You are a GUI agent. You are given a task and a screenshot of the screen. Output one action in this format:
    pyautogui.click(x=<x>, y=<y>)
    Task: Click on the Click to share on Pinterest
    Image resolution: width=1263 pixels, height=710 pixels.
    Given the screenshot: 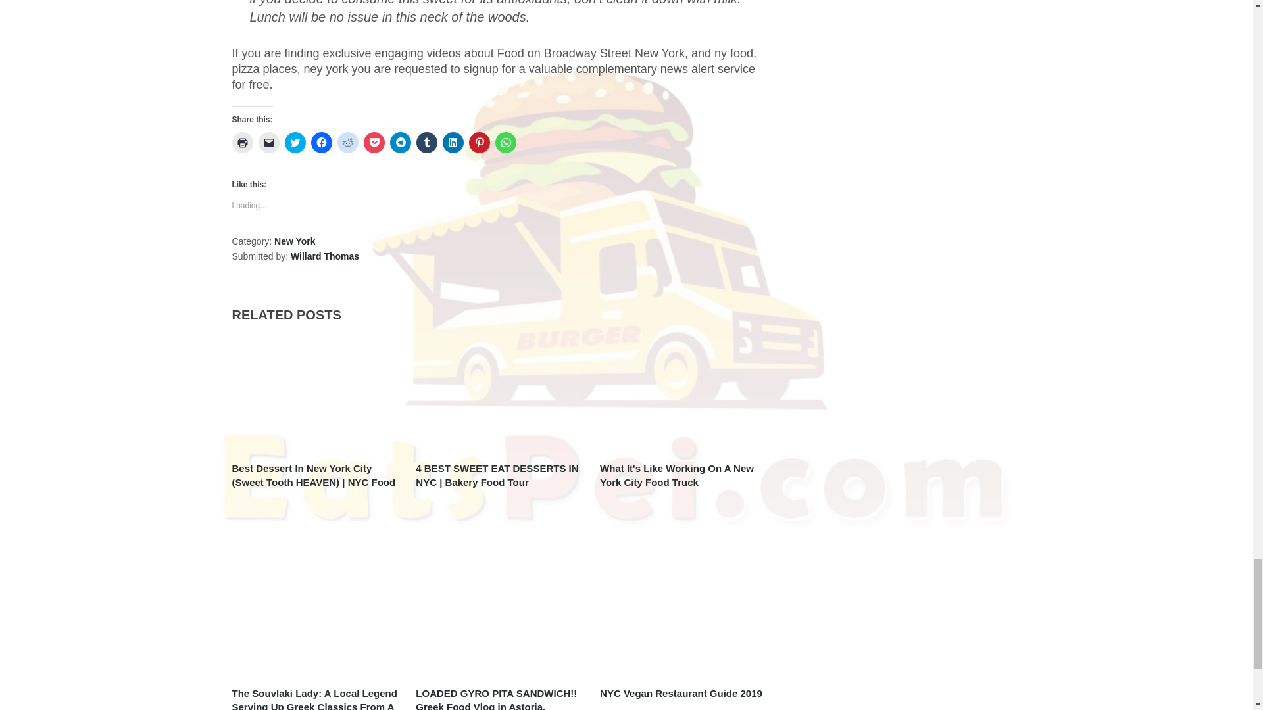 What is the action you would take?
    pyautogui.click(x=479, y=142)
    